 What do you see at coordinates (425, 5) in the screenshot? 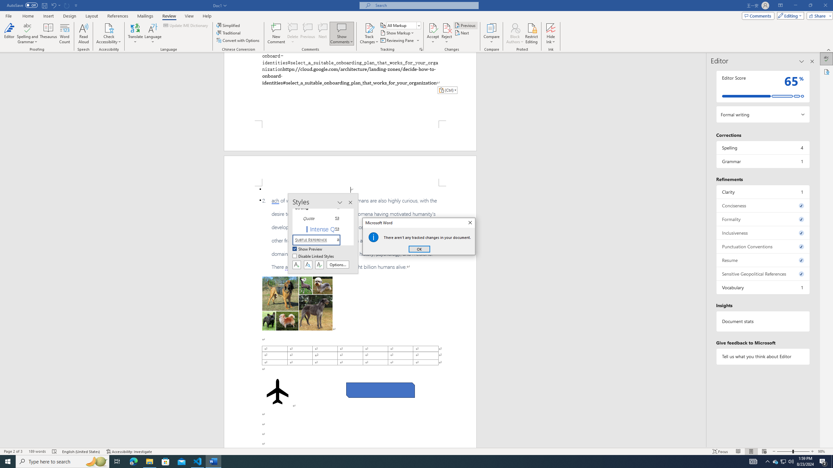
I see `Microsoft search` at bounding box center [425, 5].